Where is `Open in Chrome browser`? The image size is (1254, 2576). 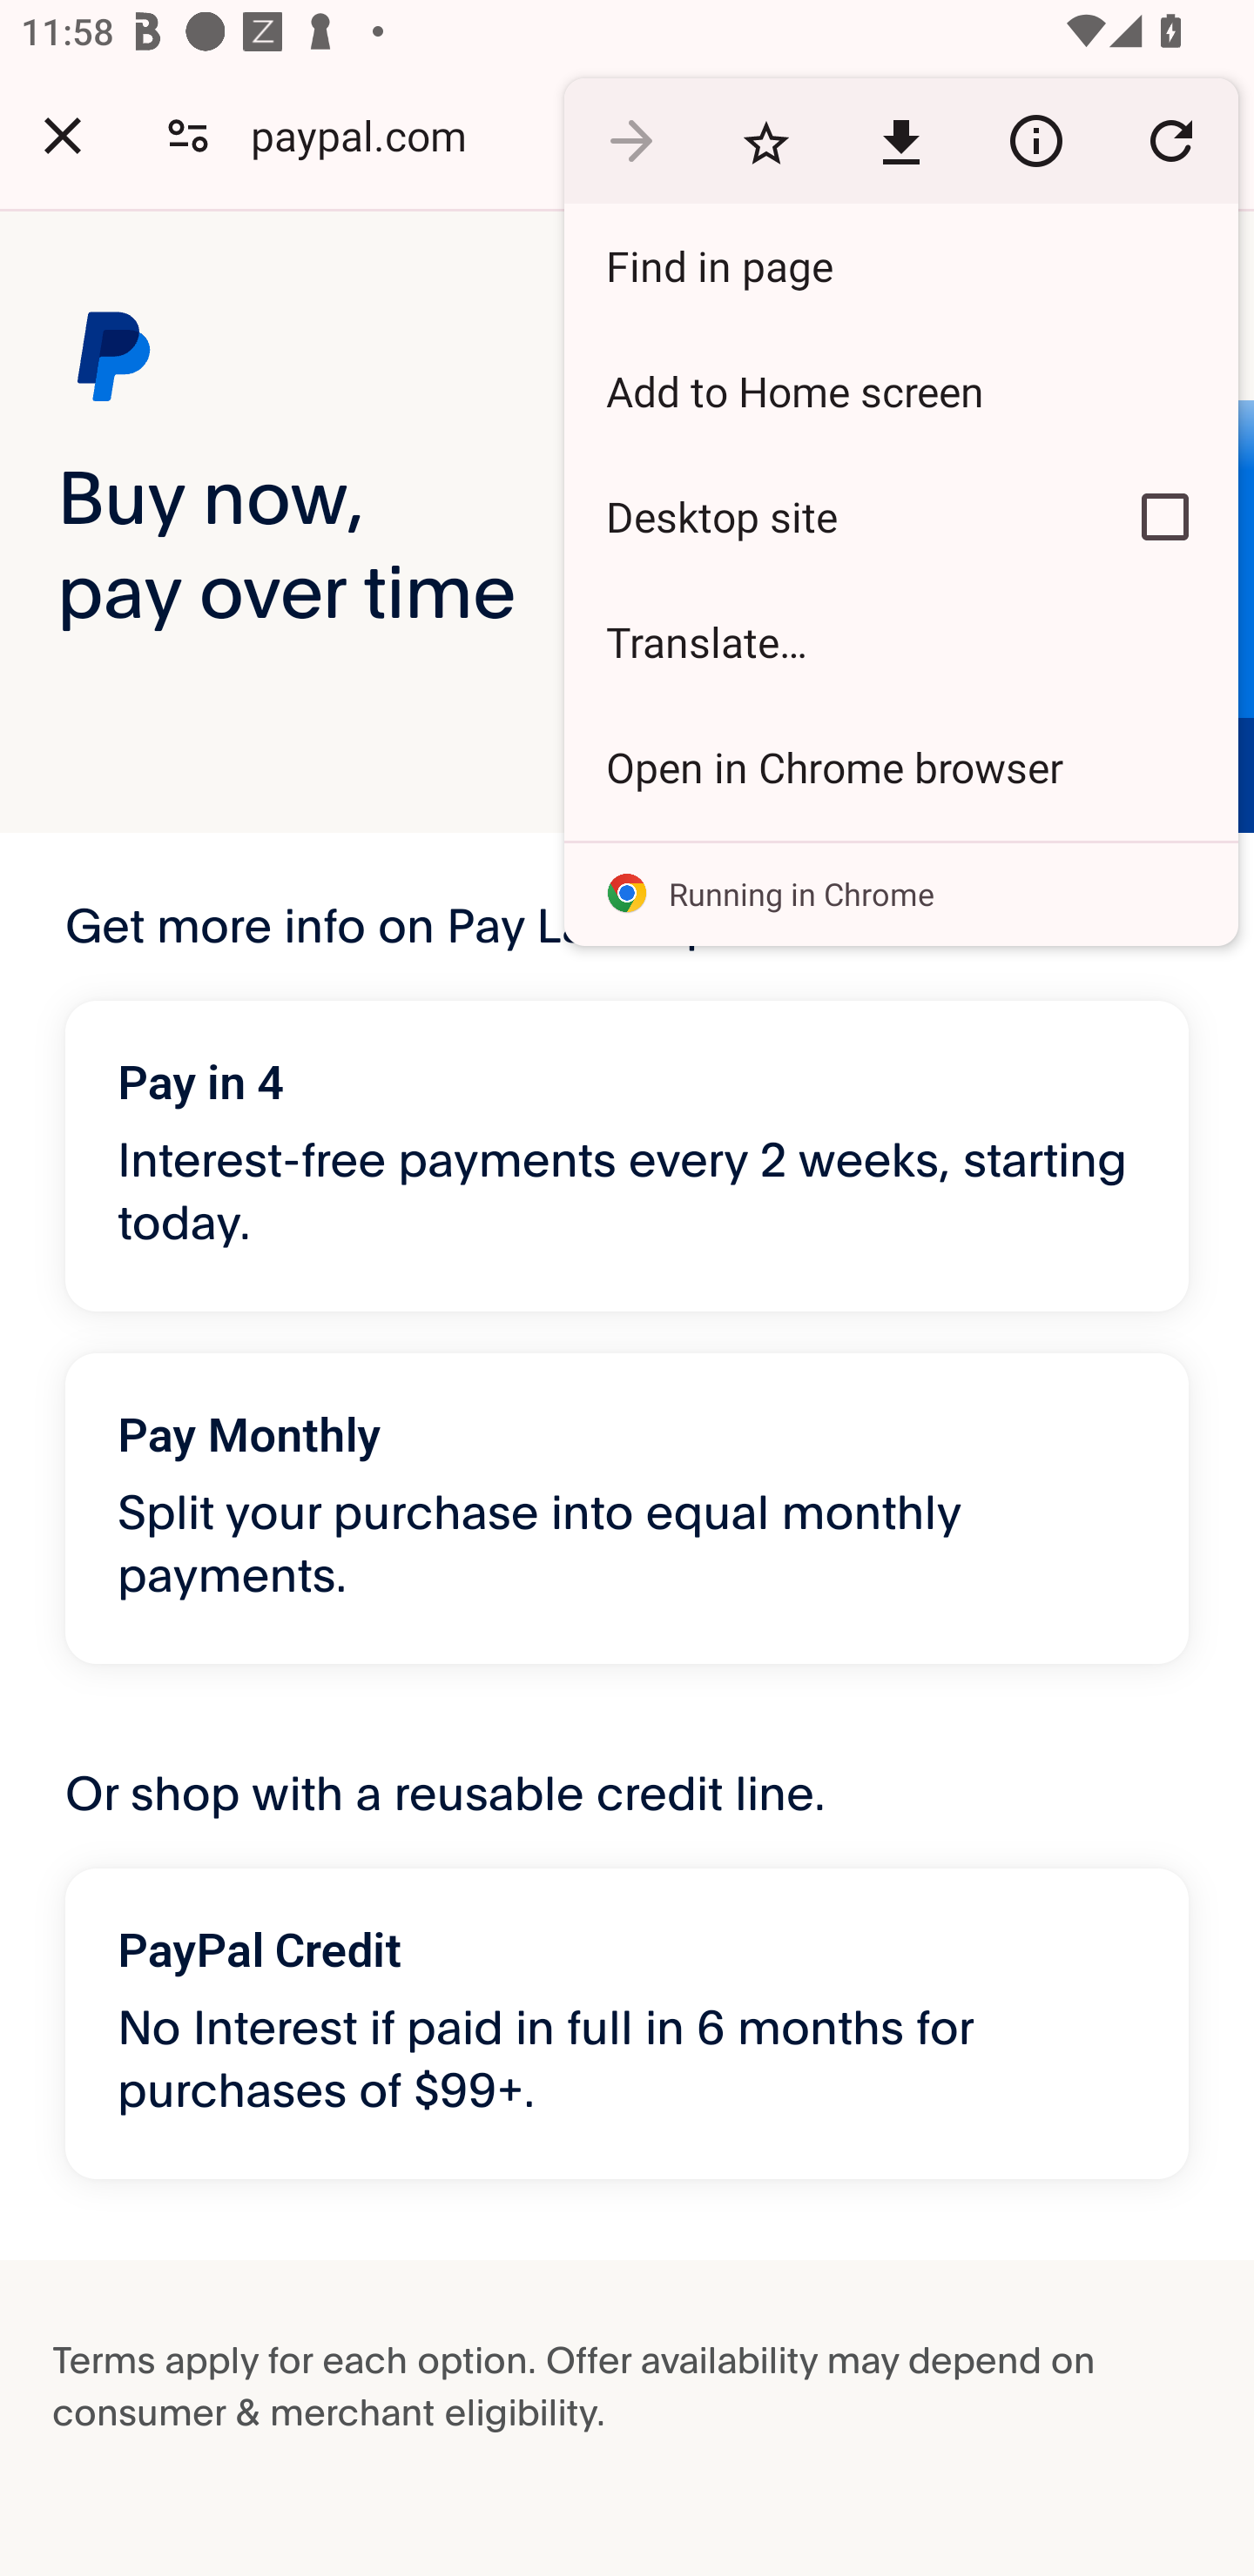
Open in Chrome browser is located at coordinates (901, 768).